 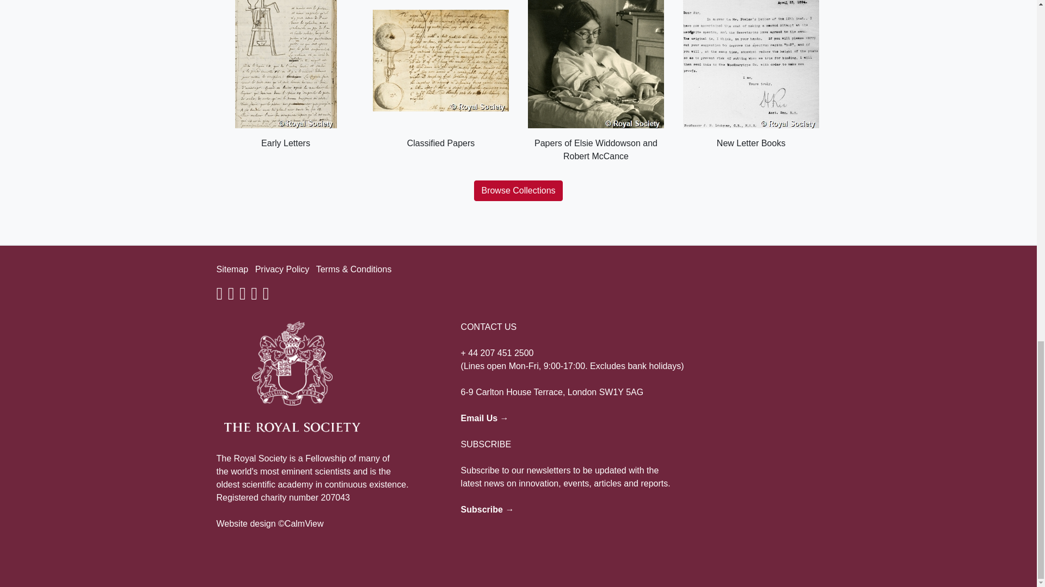 What do you see at coordinates (282, 270) in the screenshot?
I see `Privacy Policy` at bounding box center [282, 270].